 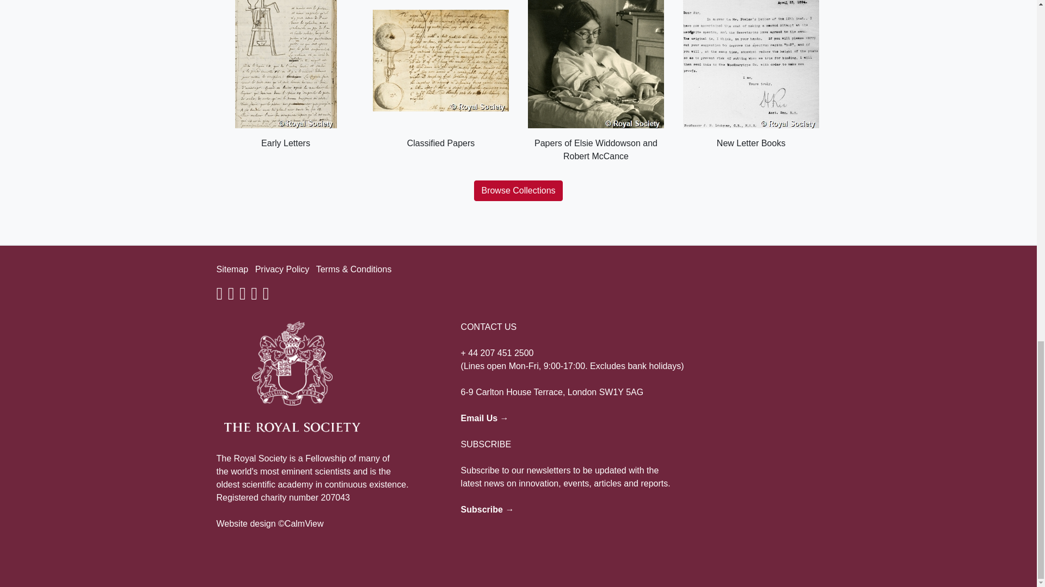 What do you see at coordinates (282, 270) in the screenshot?
I see `Privacy Policy` at bounding box center [282, 270].